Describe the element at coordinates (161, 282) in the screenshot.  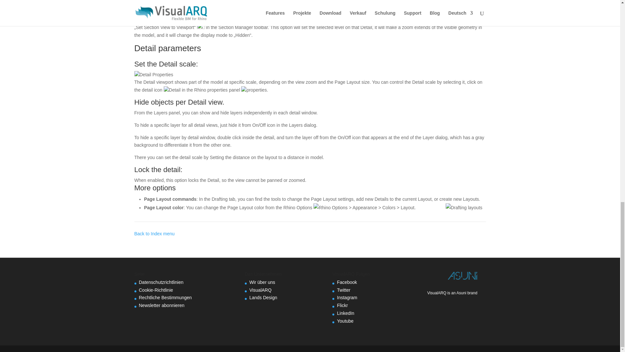
I see `Datenschutzrichtlinien` at that location.